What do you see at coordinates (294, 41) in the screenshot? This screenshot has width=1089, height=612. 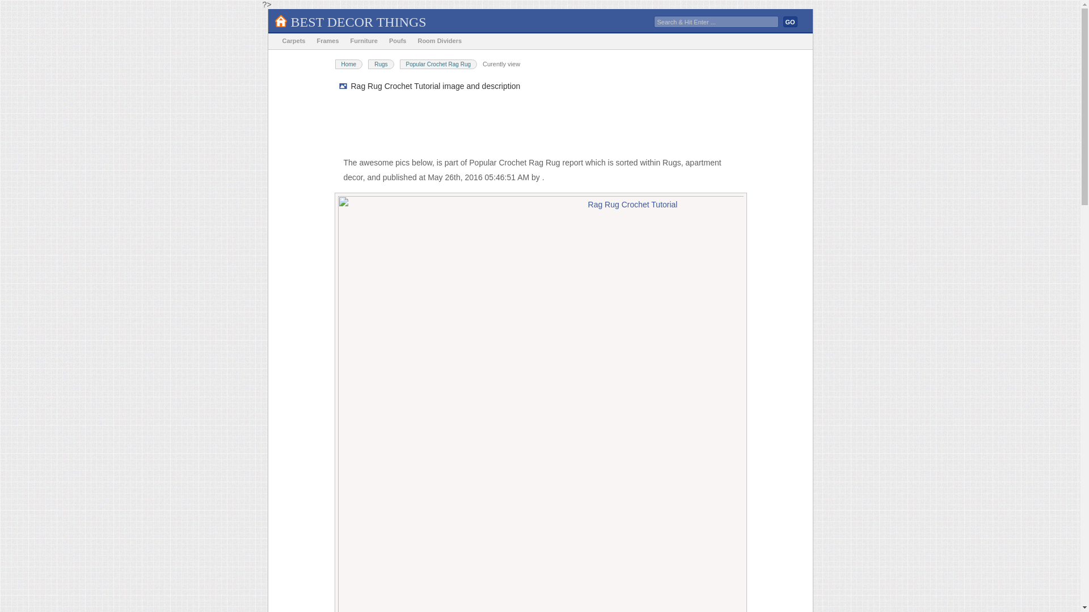 I see `Carpets` at bounding box center [294, 41].